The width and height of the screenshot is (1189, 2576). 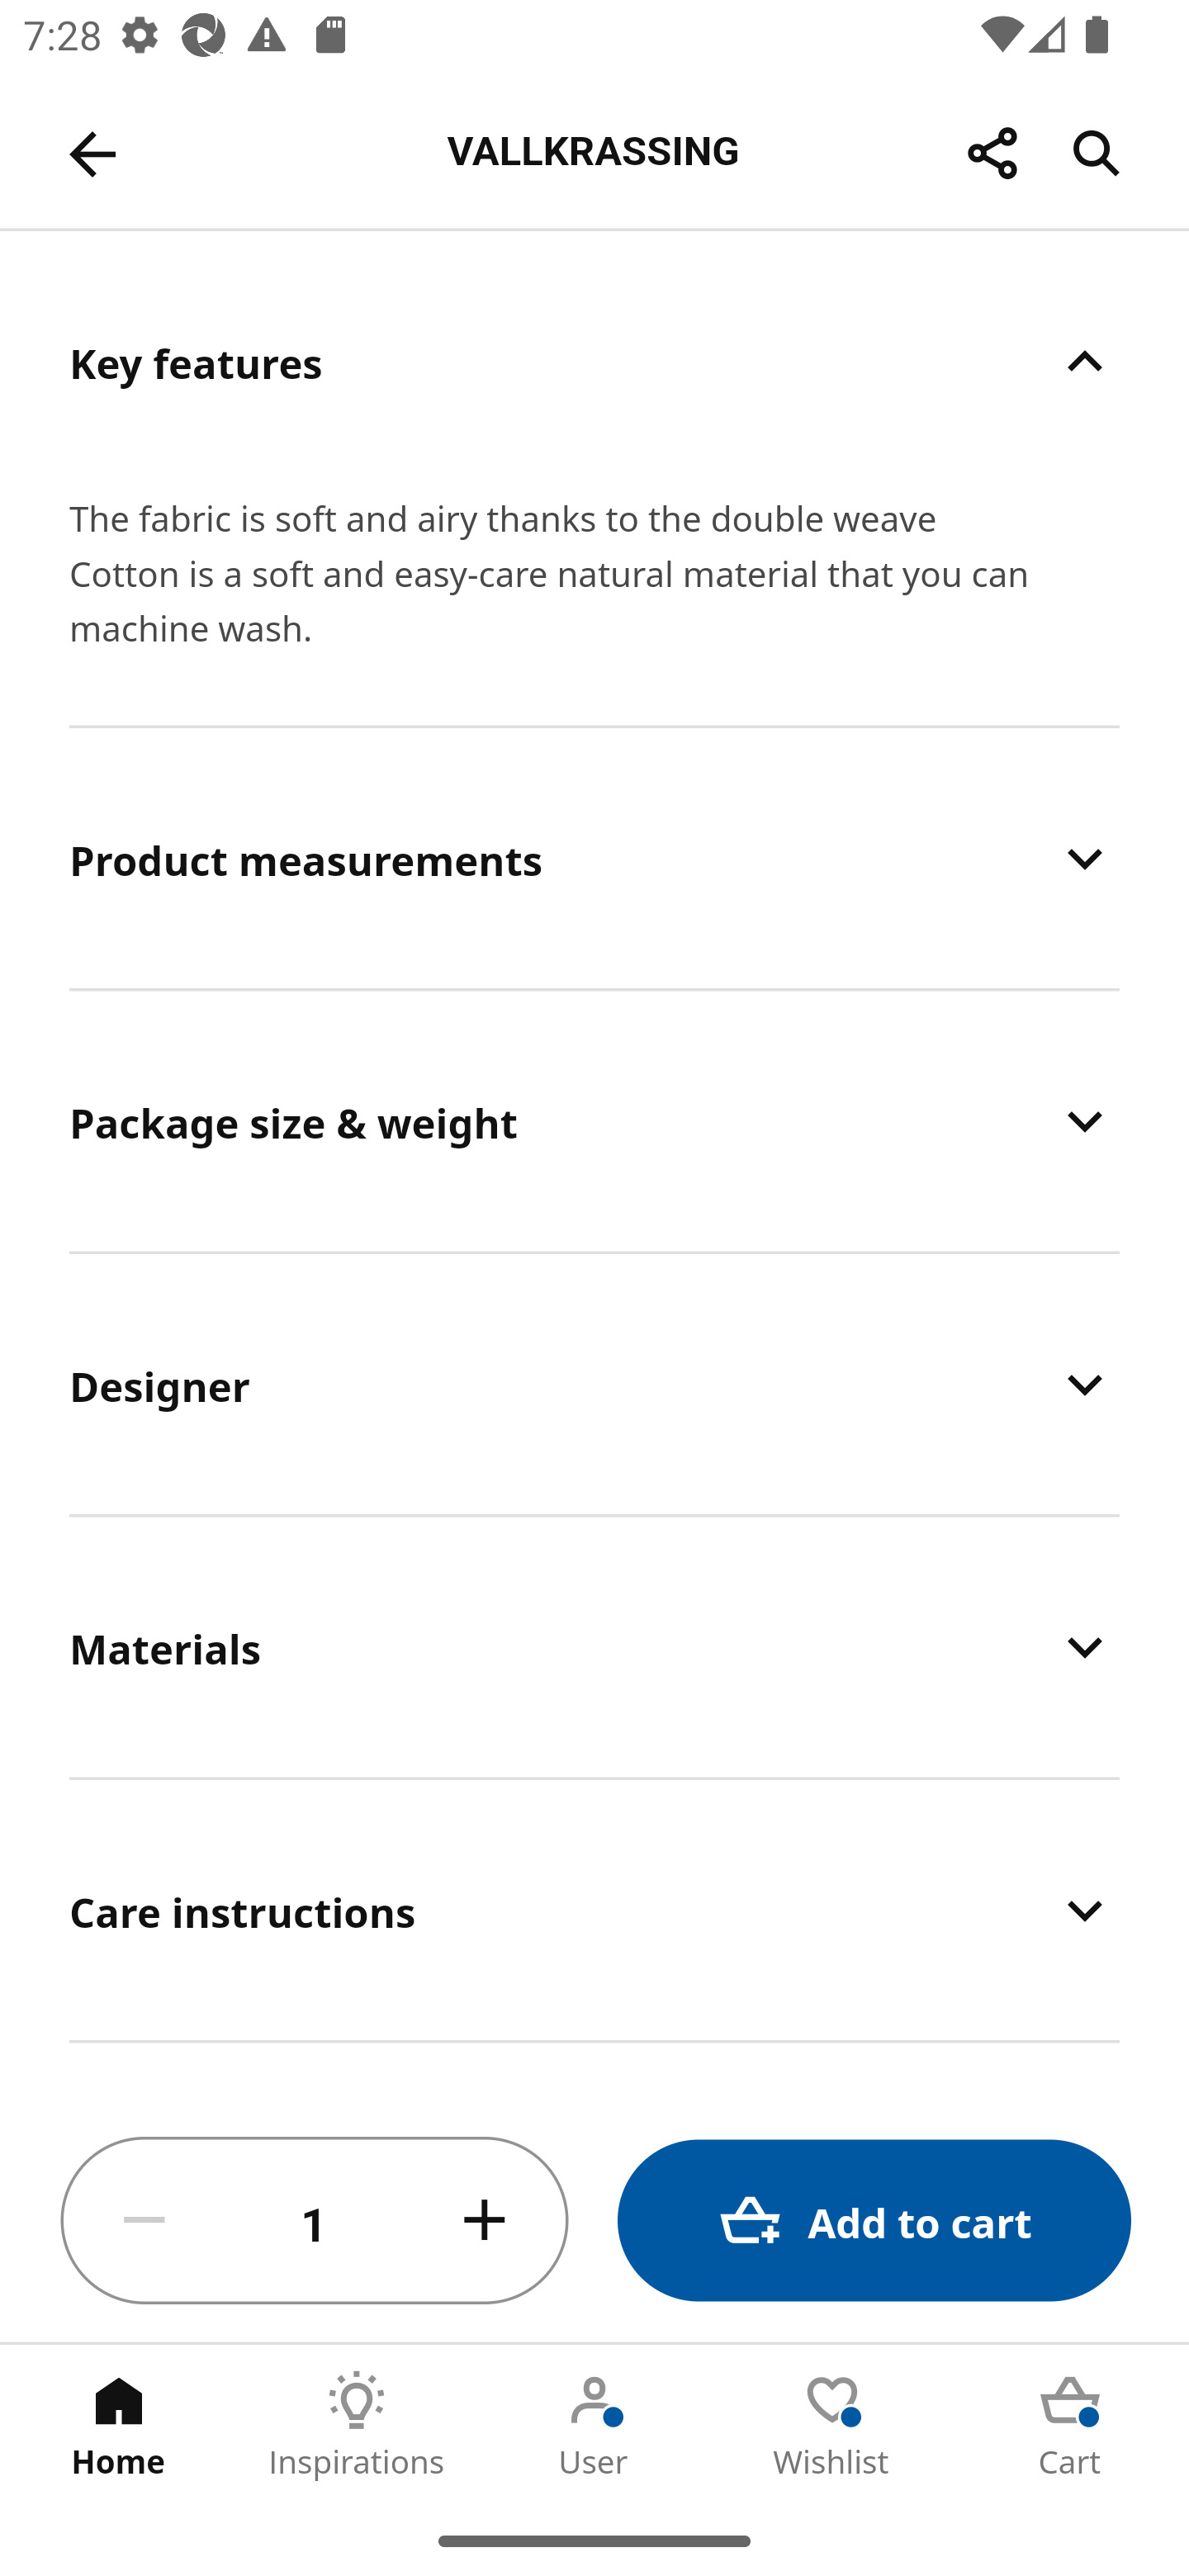 What do you see at coordinates (594, 1384) in the screenshot?
I see `Designer` at bounding box center [594, 1384].